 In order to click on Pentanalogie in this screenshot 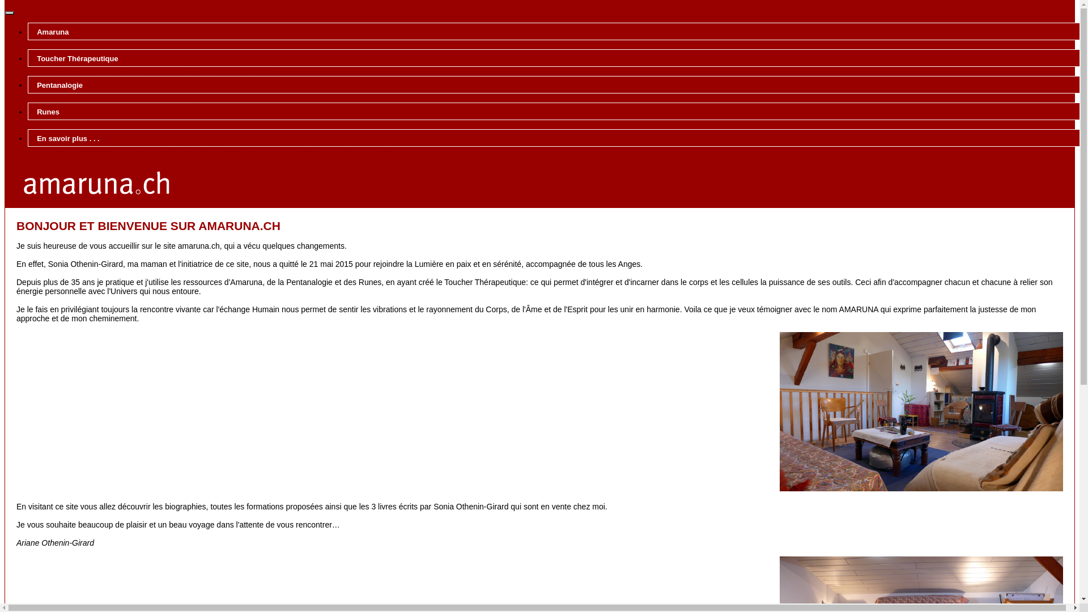, I will do `click(556, 85)`.